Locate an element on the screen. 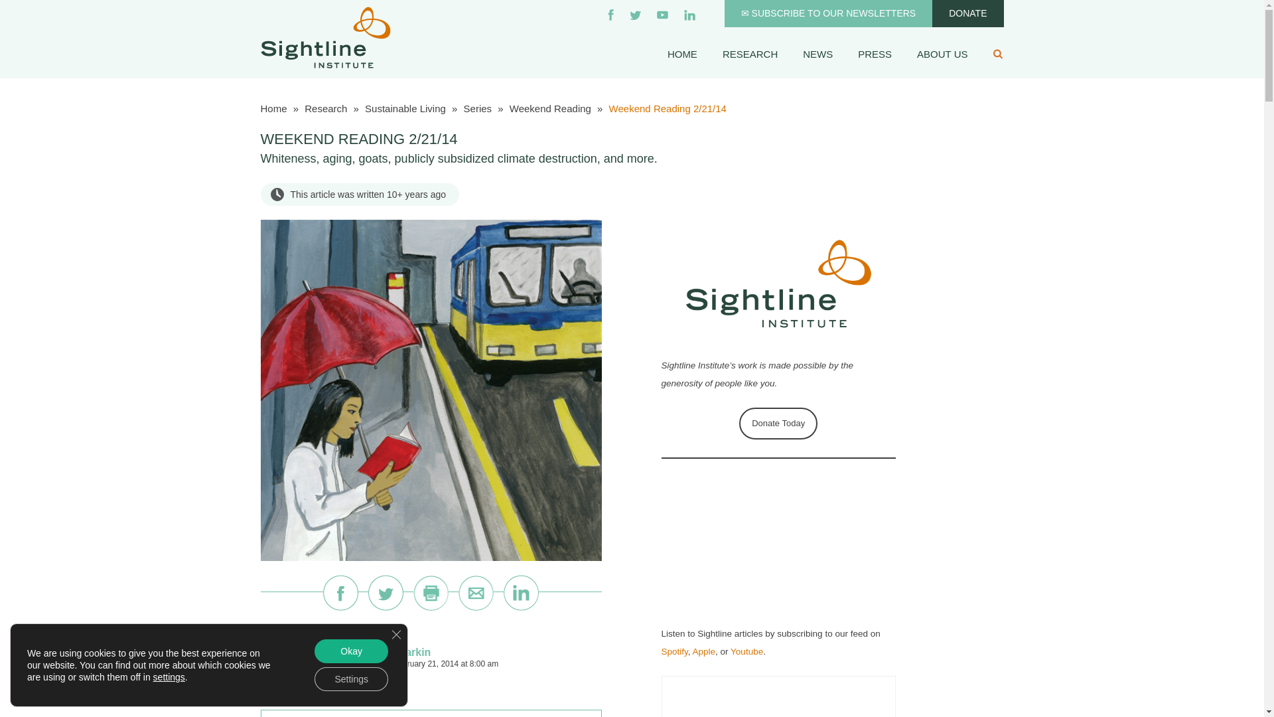 Image resolution: width=1274 pixels, height=717 pixels. Twitter is located at coordinates (634, 15).